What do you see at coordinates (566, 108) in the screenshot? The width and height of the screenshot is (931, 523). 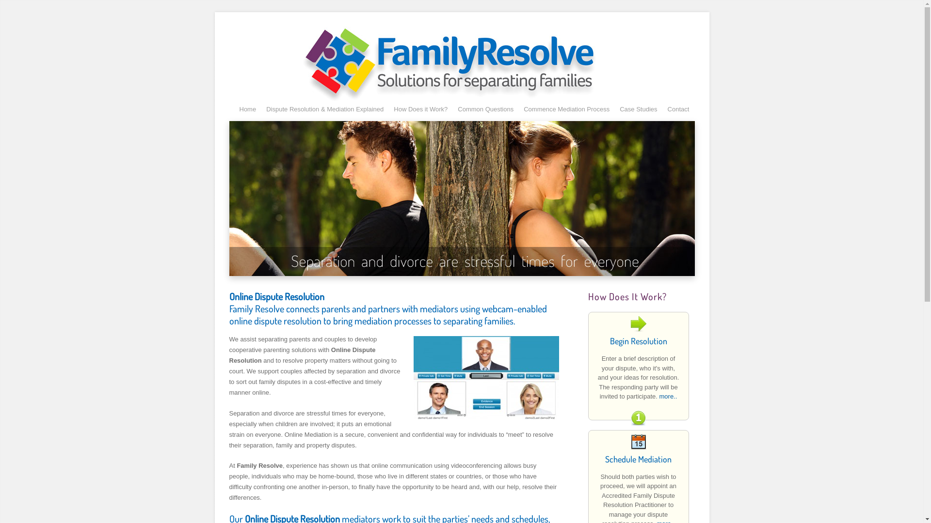 I see `Commence Mediation Process` at bounding box center [566, 108].